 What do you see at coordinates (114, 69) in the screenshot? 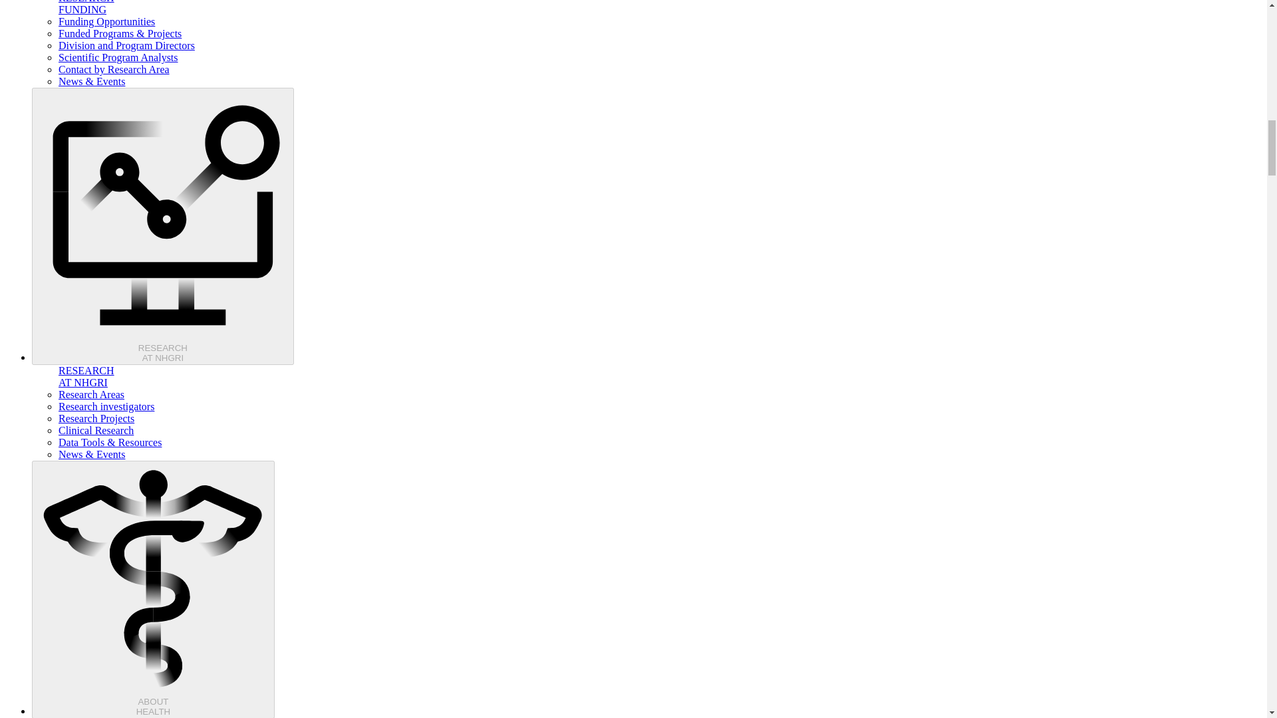
I see `Clinical Research` at bounding box center [114, 69].